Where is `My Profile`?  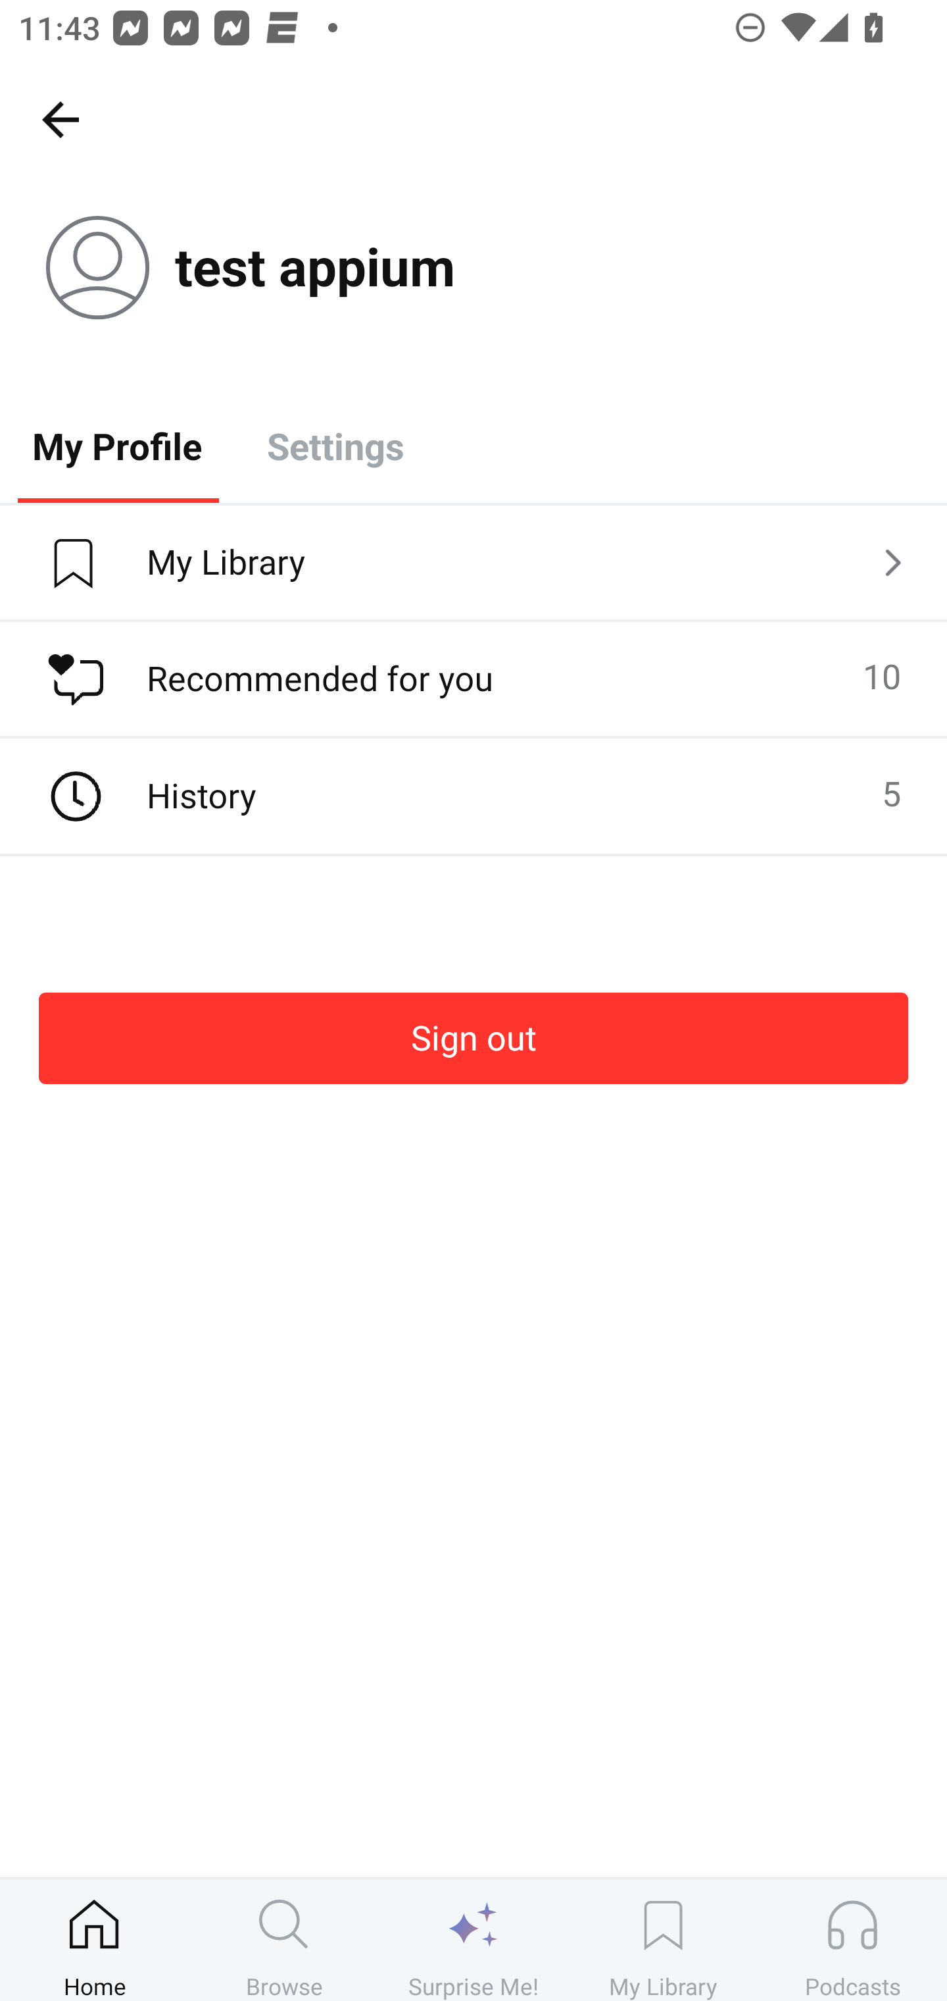
My Profile is located at coordinates (117, 445).